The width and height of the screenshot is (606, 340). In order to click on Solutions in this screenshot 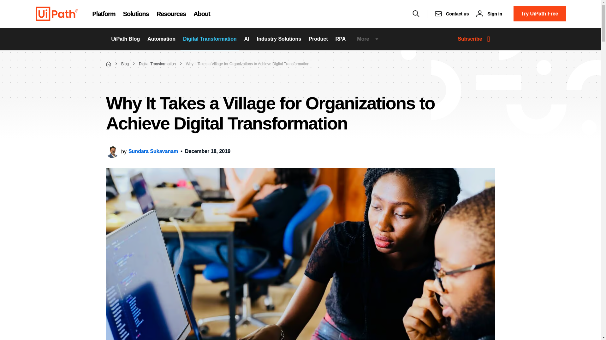, I will do `click(136, 14)`.